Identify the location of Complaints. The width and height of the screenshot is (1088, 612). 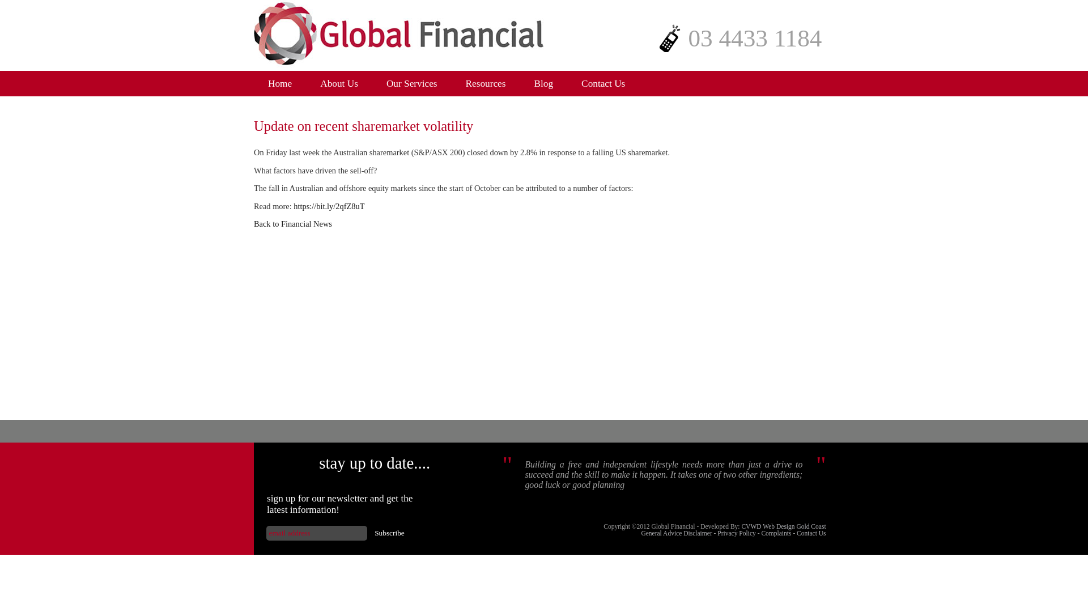
(775, 533).